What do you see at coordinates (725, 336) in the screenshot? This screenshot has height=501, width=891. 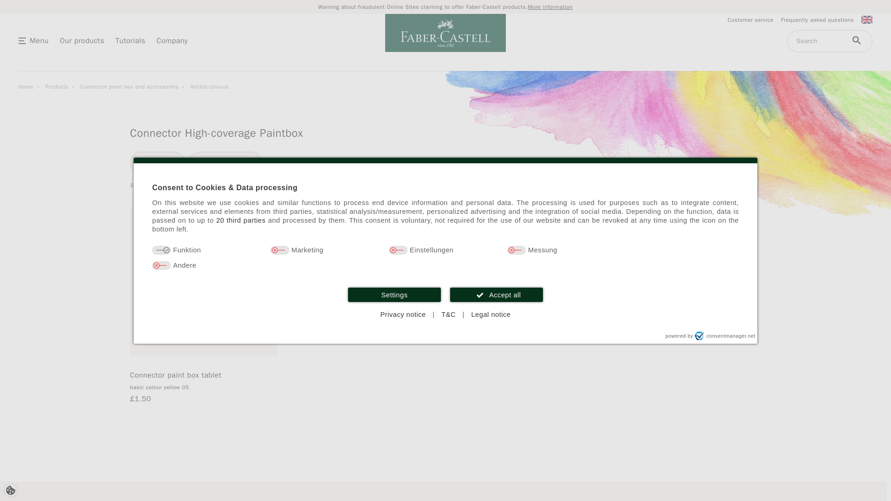 I see `consentmanager.net` at bounding box center [725, 336].